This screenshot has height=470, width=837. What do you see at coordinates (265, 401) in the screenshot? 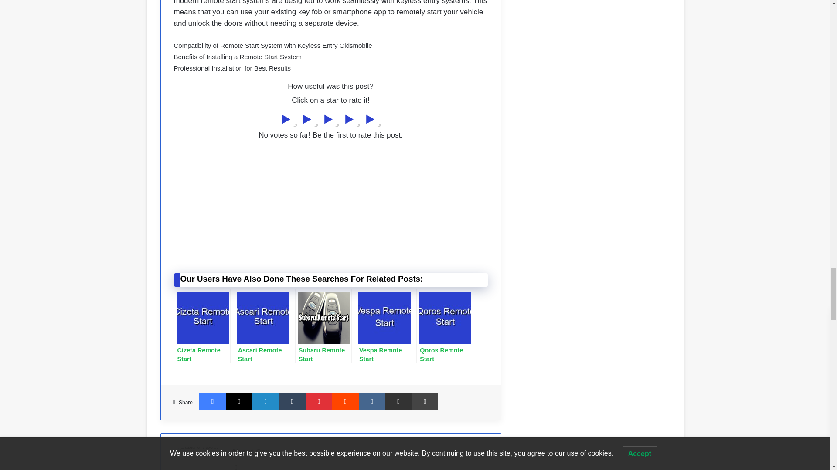
I see `LinkedIn` at bounding box center [265, 401].